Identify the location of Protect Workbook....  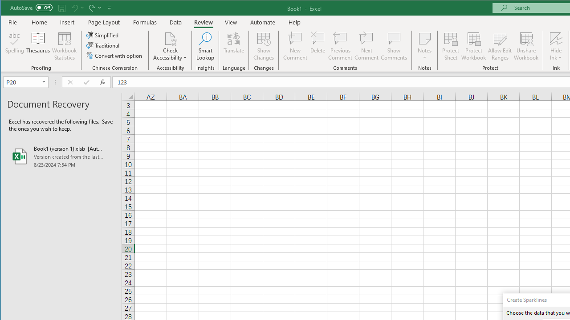
(474, 46).